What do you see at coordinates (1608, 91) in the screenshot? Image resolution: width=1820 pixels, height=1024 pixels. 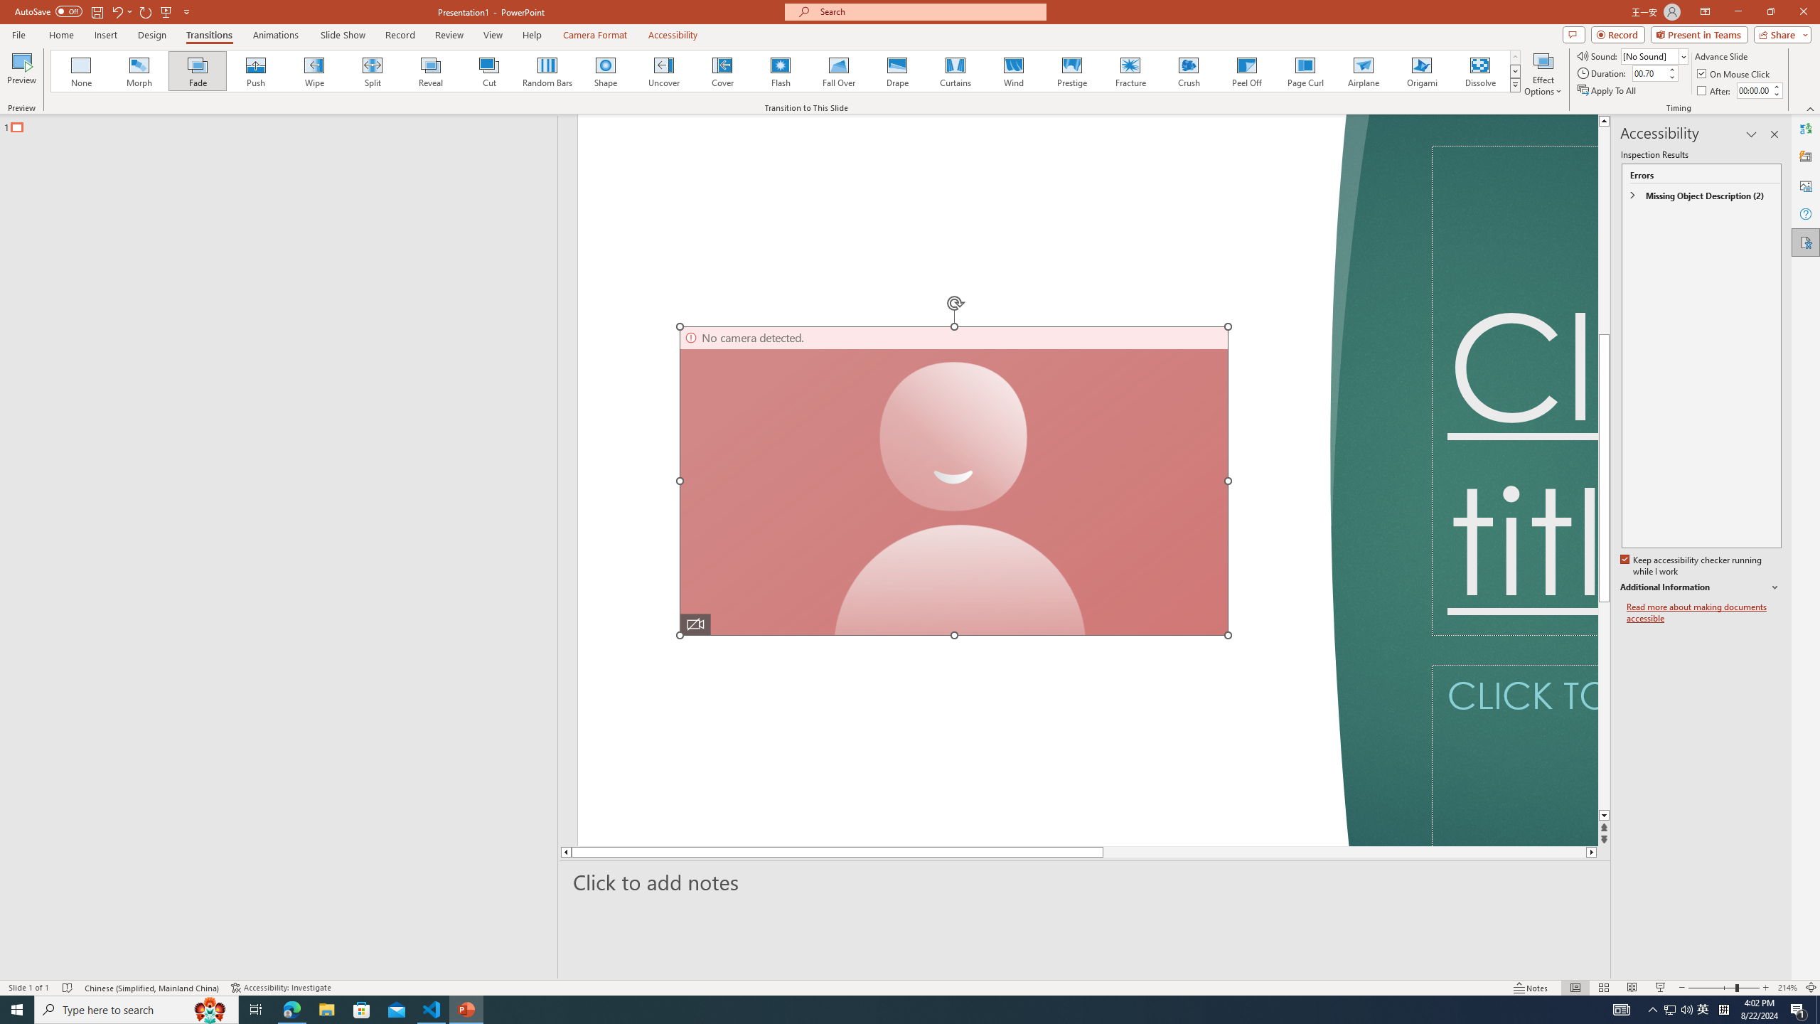 I see `Apply To All` at bounding box center [1608, 91].